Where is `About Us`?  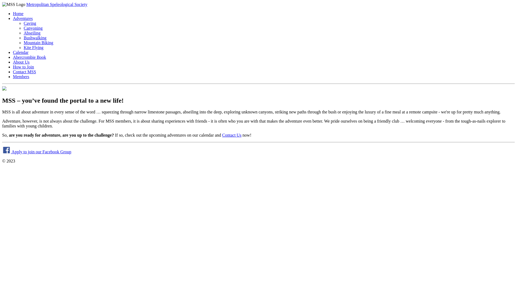
About Us is located at coordinates (21, 62).